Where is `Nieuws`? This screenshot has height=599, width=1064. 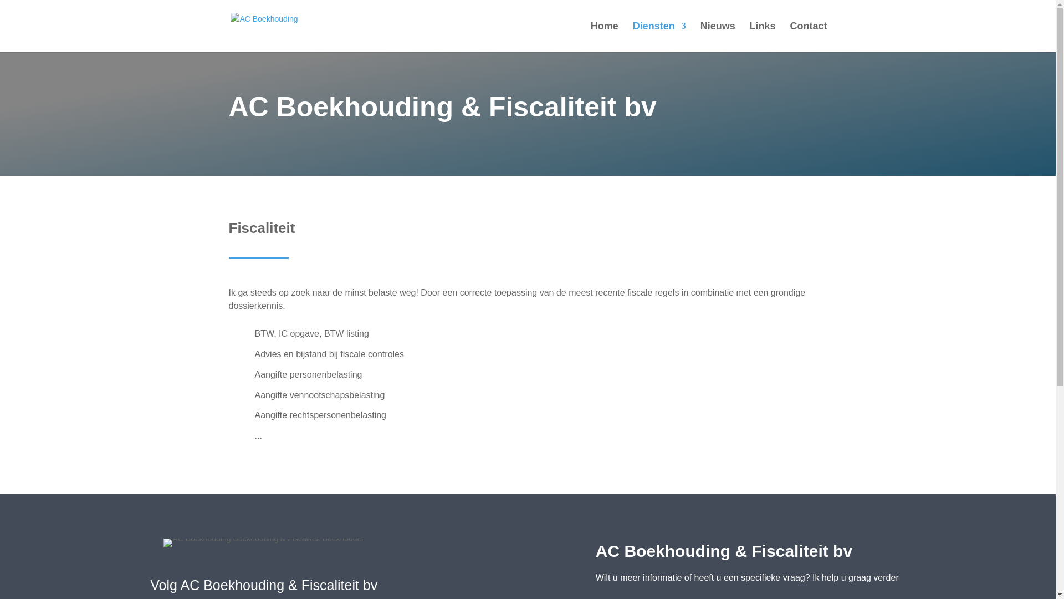
Nieuws is located at coordinates (718, 37).